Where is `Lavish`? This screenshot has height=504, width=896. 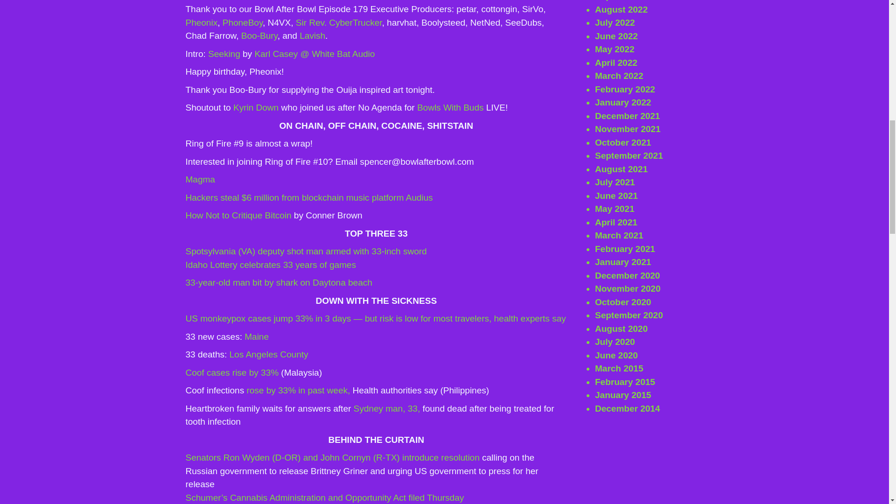
Lavish is located at coordinates (312, 35).